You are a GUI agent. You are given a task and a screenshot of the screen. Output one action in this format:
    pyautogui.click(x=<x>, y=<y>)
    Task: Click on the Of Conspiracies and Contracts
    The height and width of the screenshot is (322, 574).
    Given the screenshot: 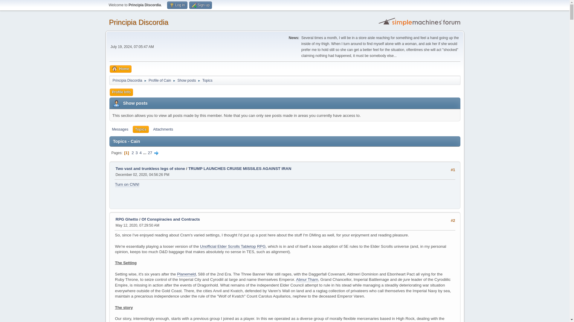 What is the action you would take?
    pyautogui.click(x=170, y=219)
    